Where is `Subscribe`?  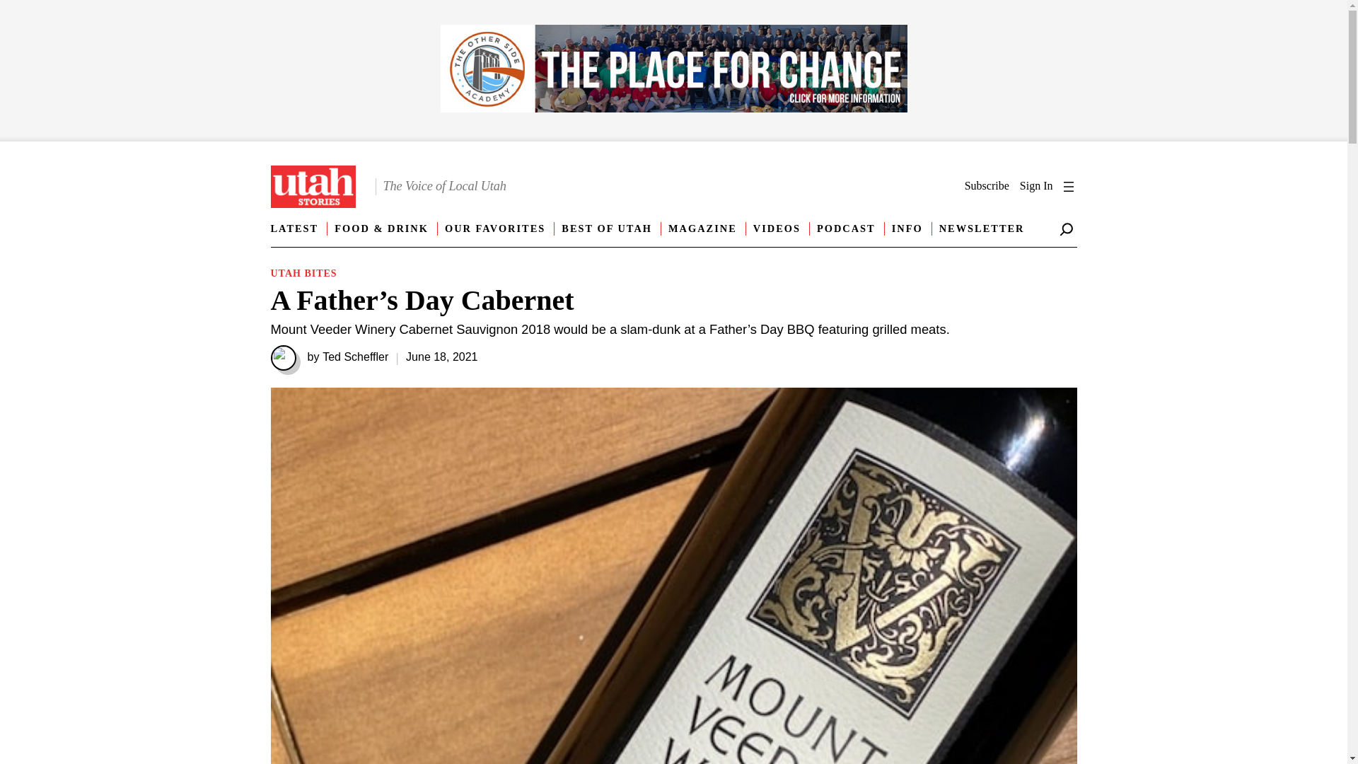
Subscribe is located at coordinates (986, 186).